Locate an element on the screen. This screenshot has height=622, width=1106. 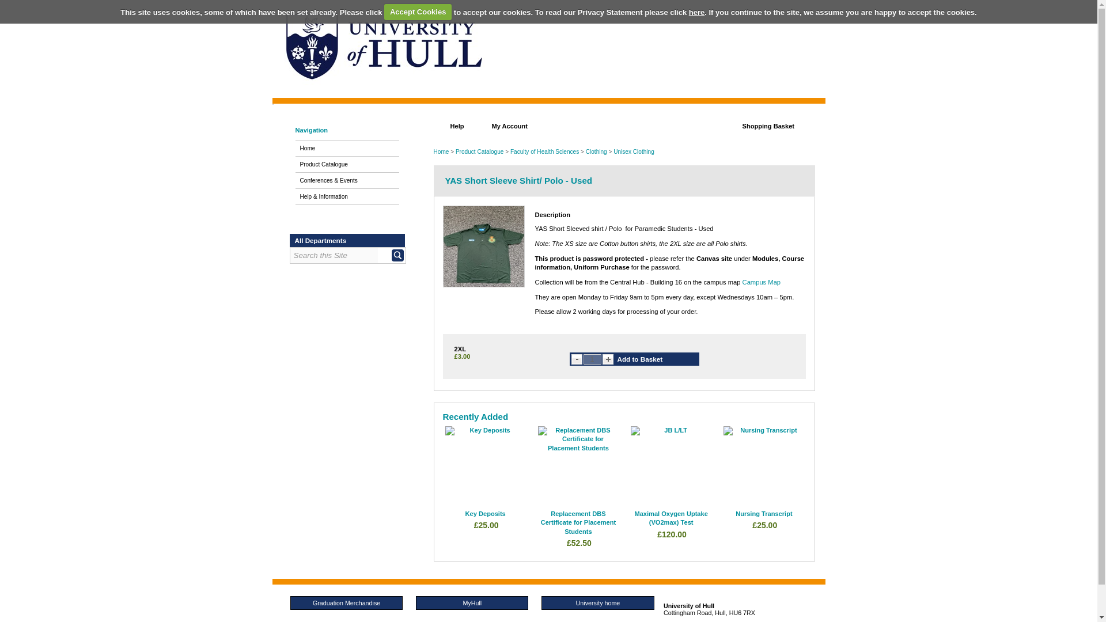
University home is located at coordinates (597, 602).